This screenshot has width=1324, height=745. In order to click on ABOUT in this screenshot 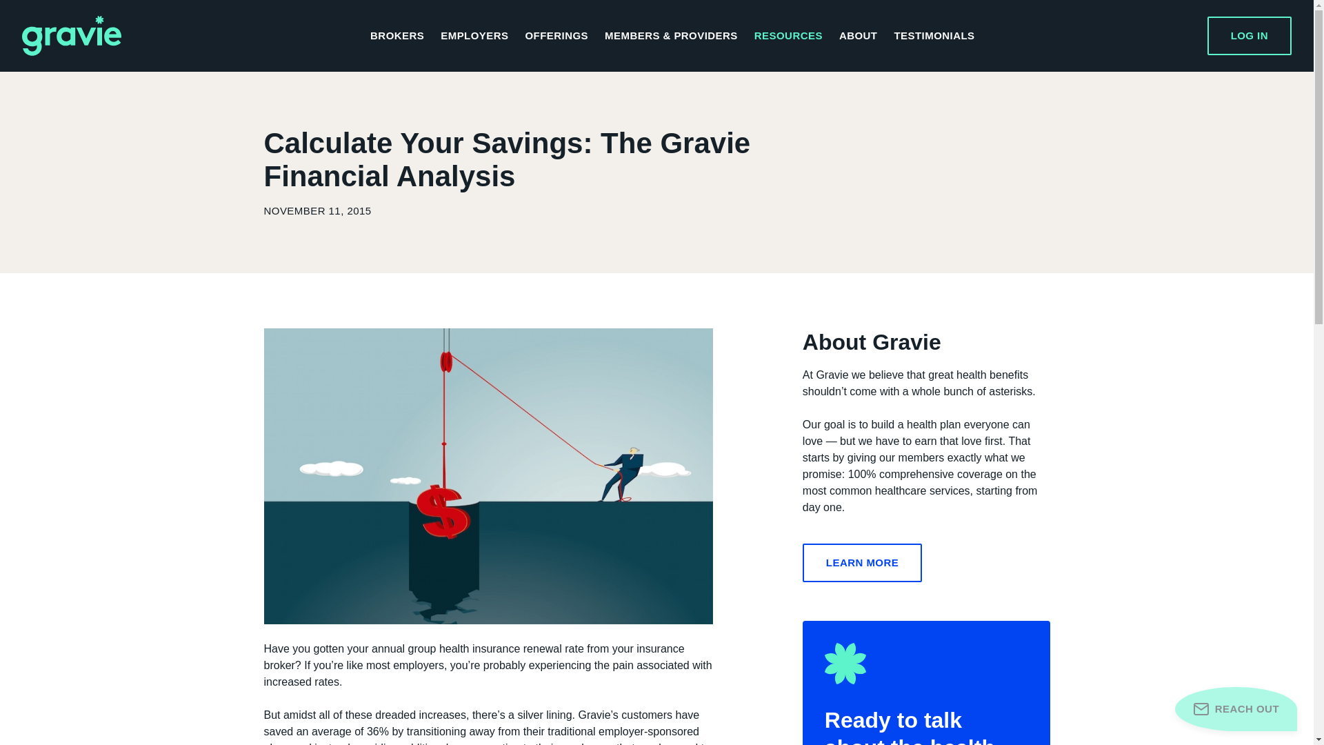, I will do `click(858, 36)`.